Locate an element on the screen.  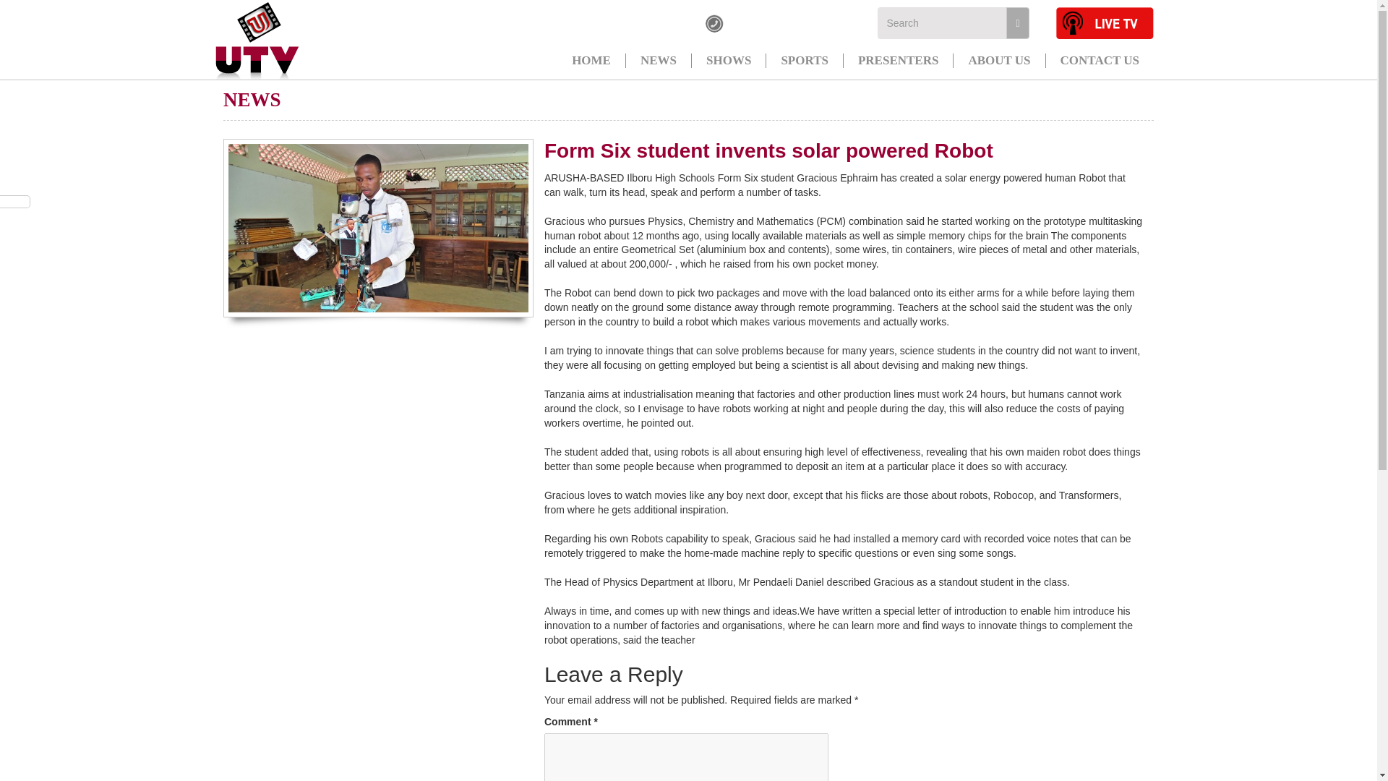
SPORTS is located at coordinates (804, 61).